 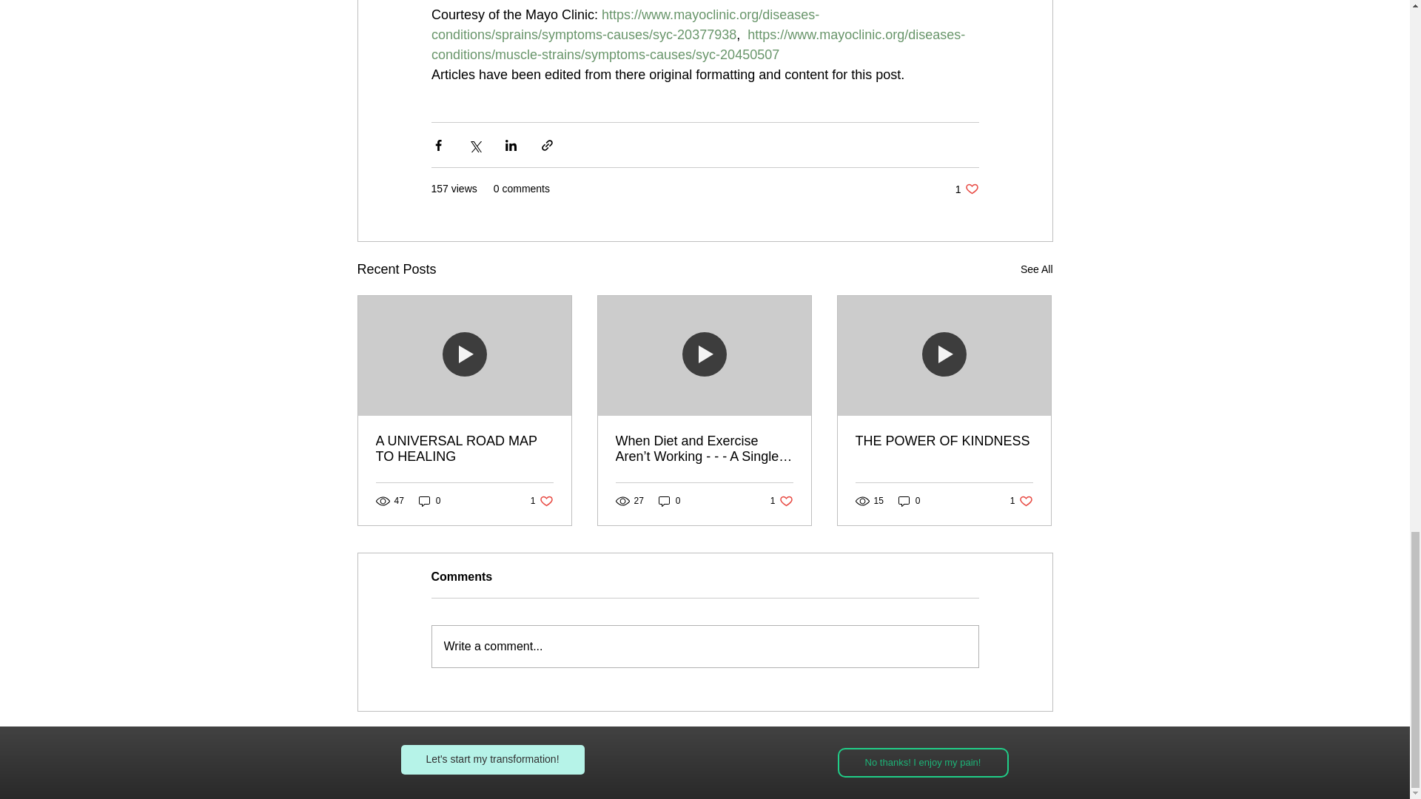 I want to click on See All, so click(x=967, y=189).